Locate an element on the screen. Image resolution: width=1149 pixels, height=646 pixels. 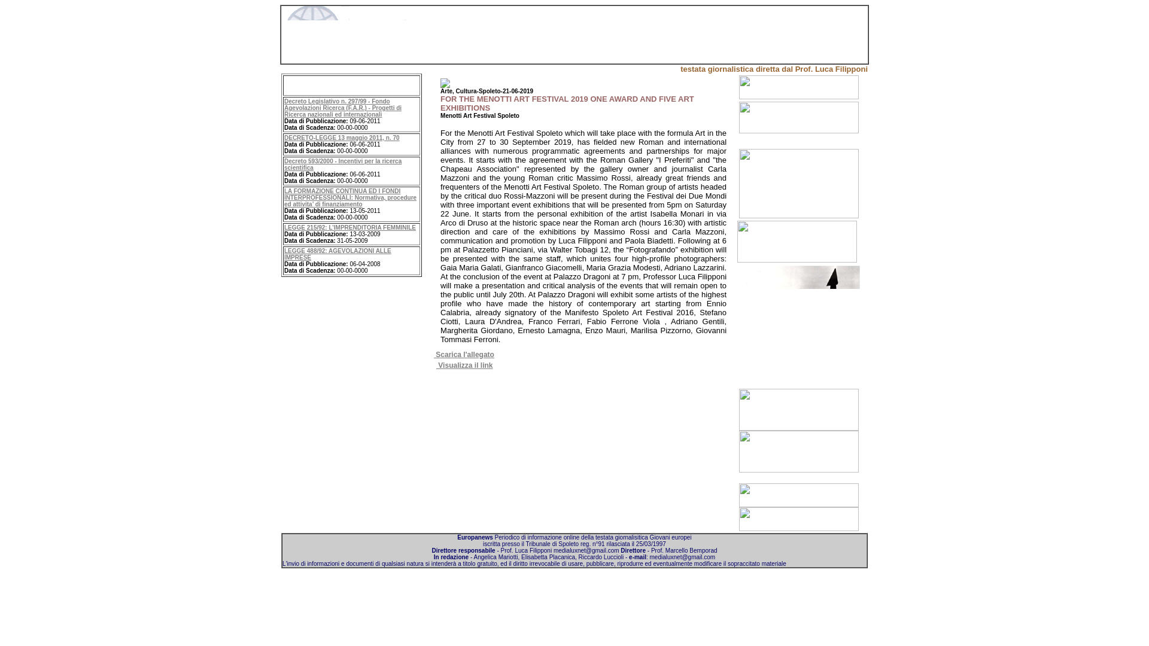
Visualizza il link is located at coordinates (464, 365).